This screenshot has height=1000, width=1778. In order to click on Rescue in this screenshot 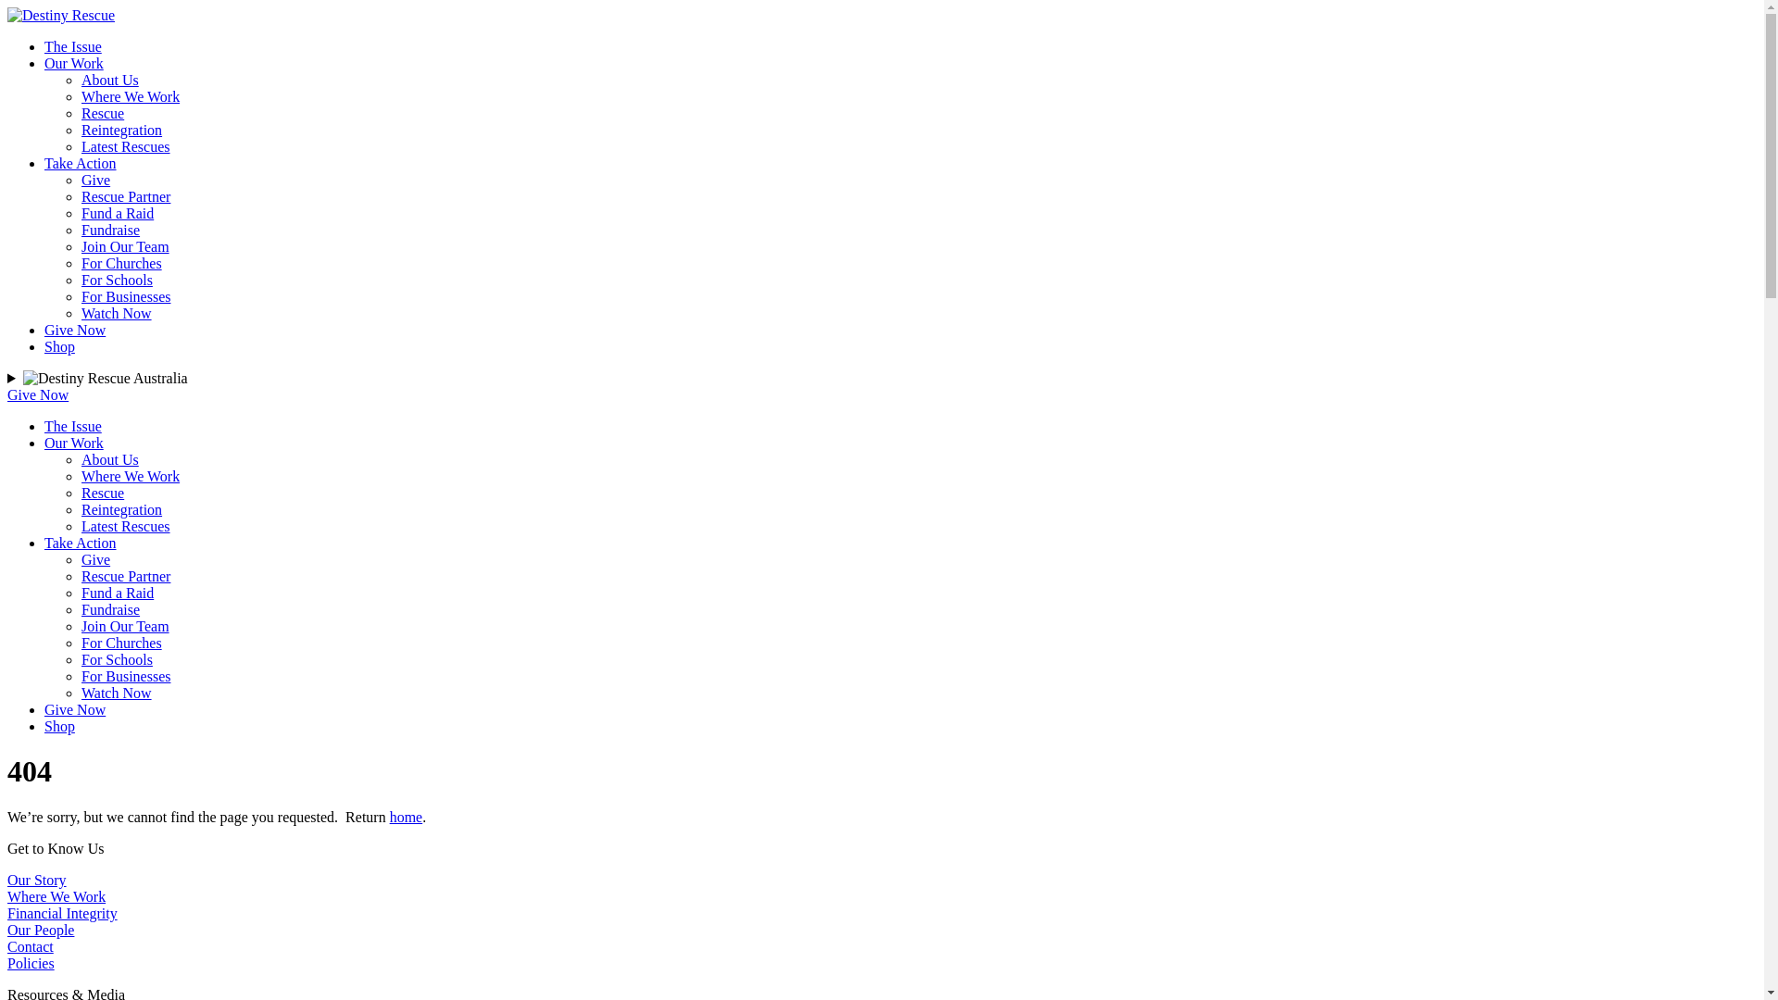, I will do `click(103, 113)`.